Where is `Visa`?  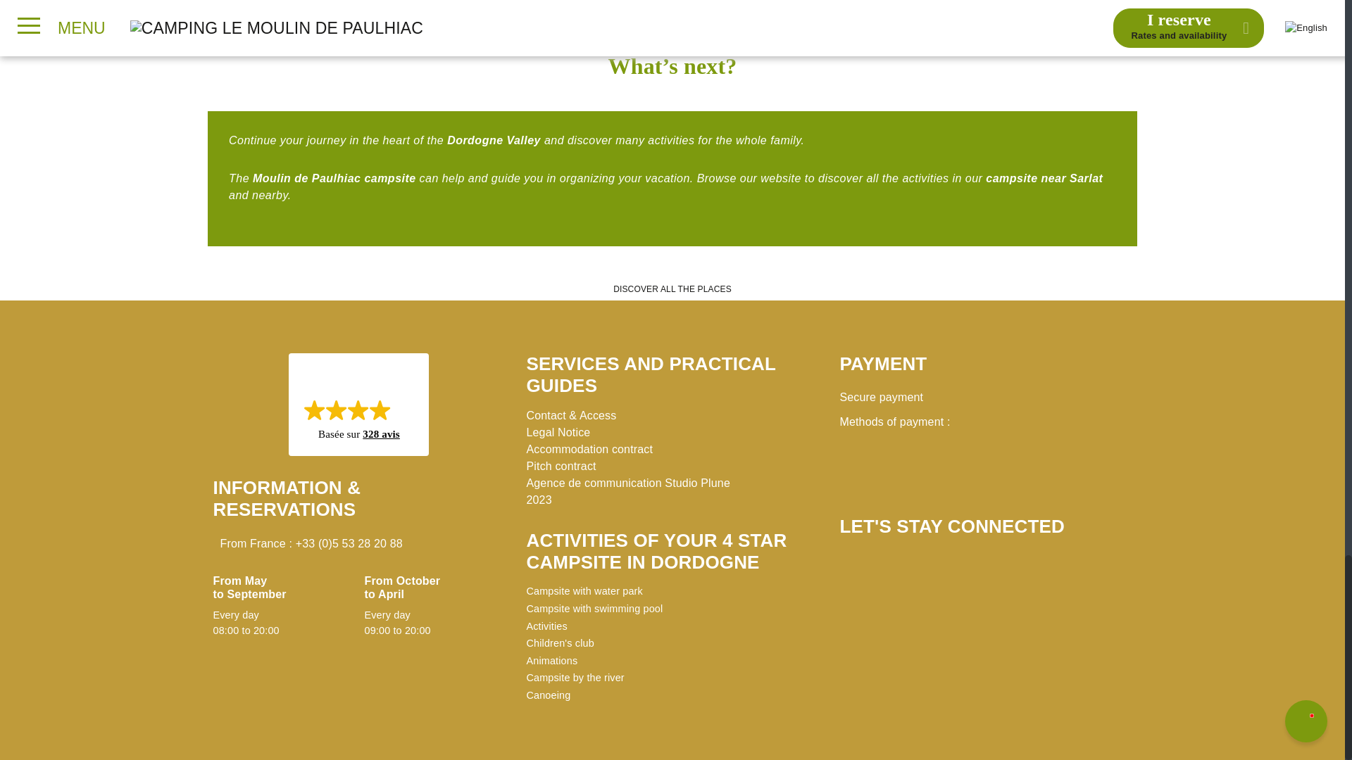
Visa is located at coordinates (871, 471).